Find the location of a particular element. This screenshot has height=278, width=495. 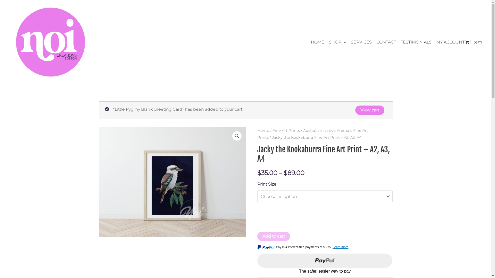

SERVICES is located at coordinates (359, 42).